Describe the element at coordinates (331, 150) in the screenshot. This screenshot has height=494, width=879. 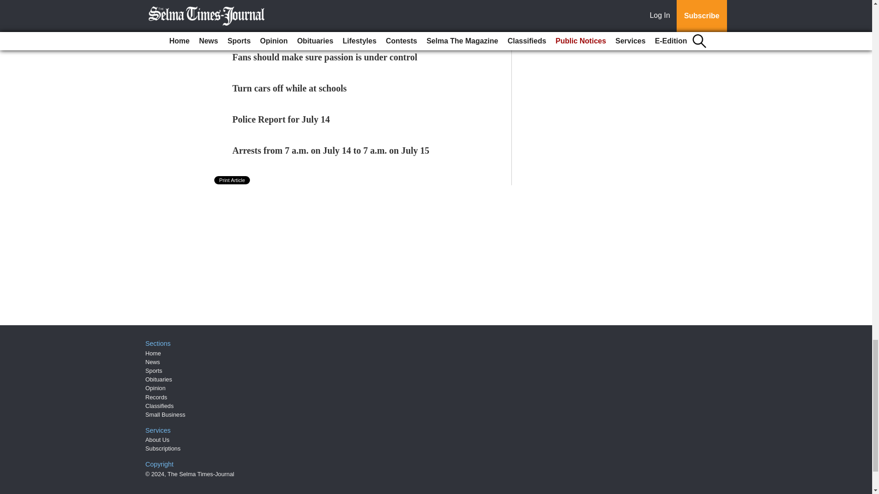
I see `Arrests from 7 a.m. on July 14 to 7 a.m. on July 15` at that location.